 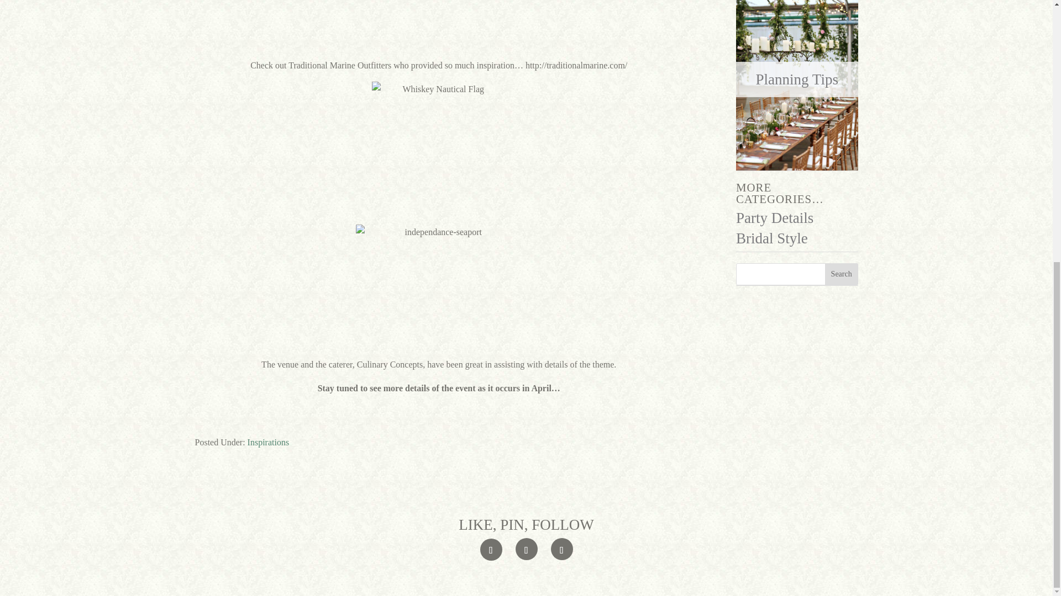 I want to click on Bridal Style, so click(x=771, y=238).